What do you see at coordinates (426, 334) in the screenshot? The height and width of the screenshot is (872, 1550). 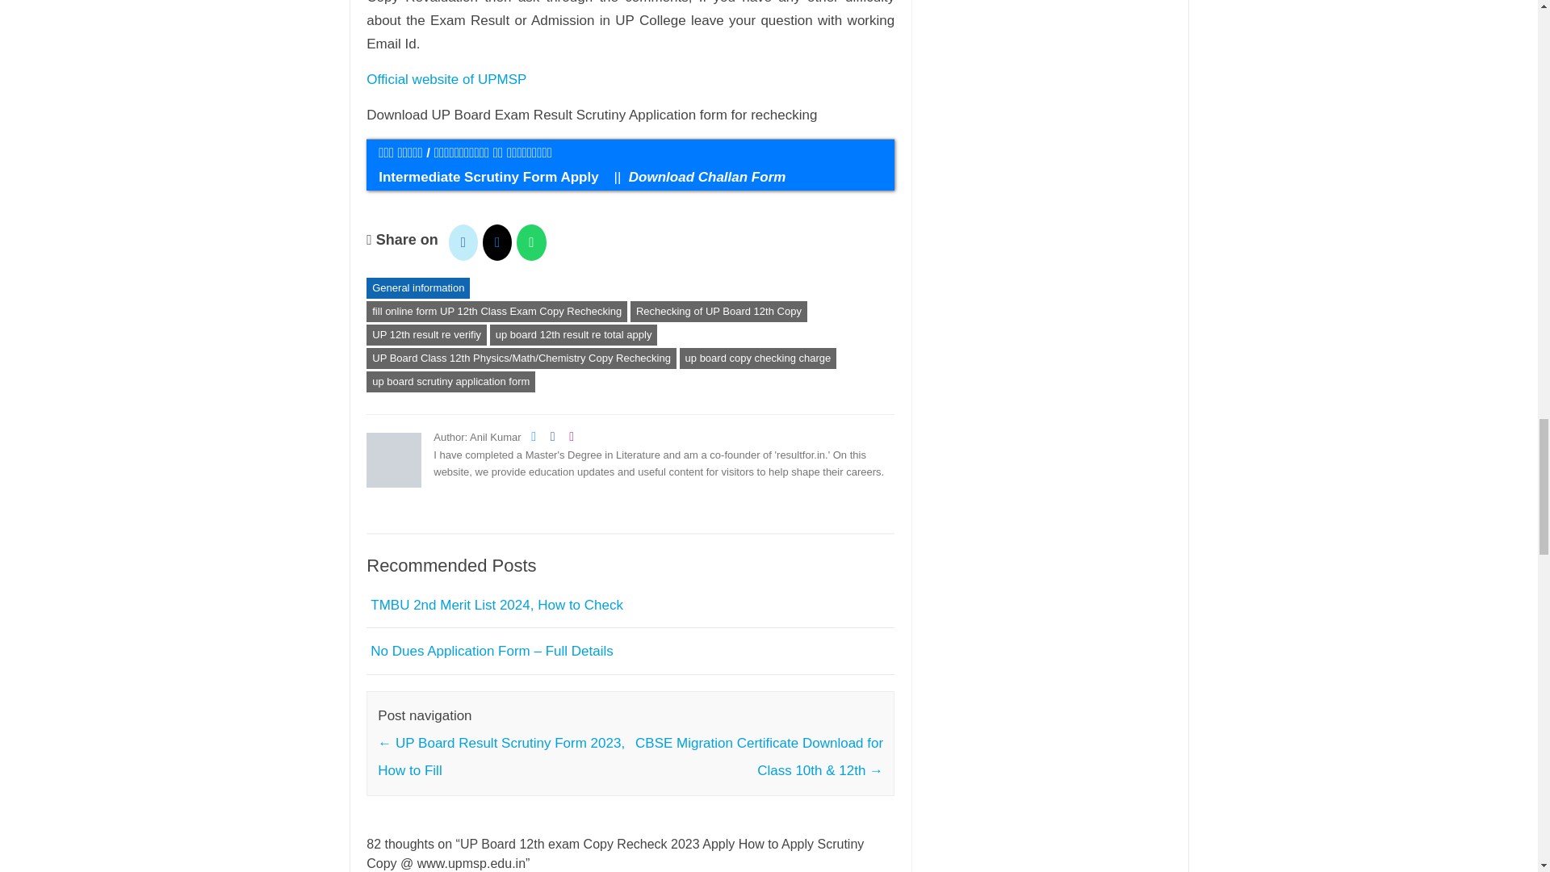 I see `UP 12th result re verifiy` at bounding box center [426, 334].